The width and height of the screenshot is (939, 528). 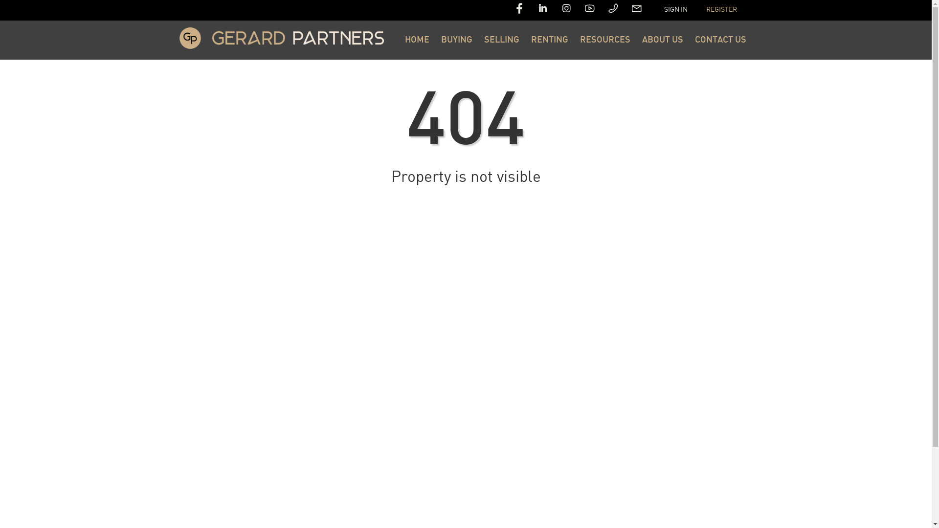 What do you see at coordinates (662, 40) in the screenshot?
I see `ABOUT US` at bounding box center [662, 40].